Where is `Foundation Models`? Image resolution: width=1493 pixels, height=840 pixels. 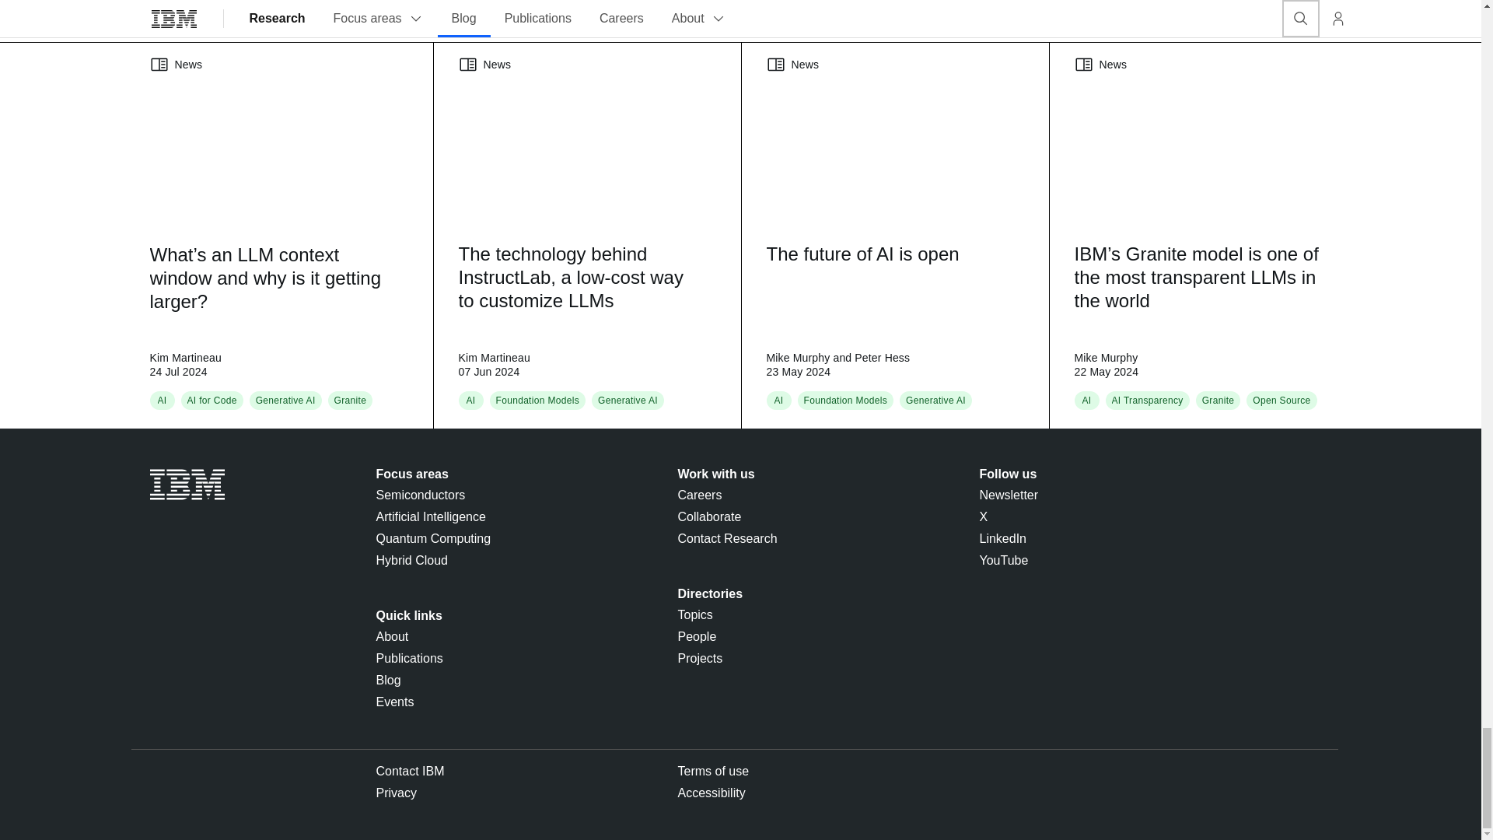 Foundation Models is located at coordinates (538, 400).